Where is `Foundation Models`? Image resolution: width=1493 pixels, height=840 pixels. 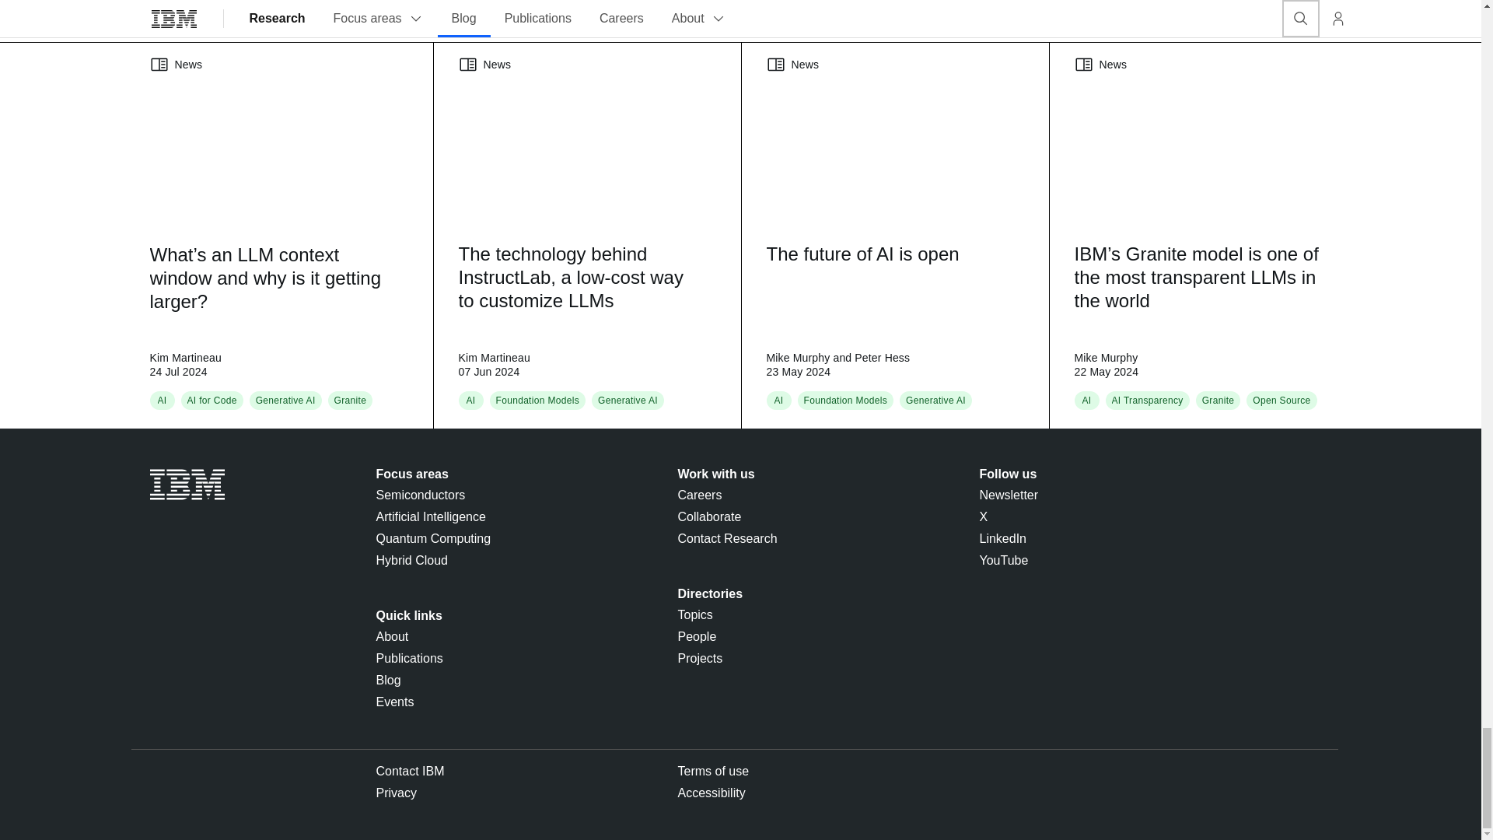 Foundation Models is located at coordinates (538, 400).